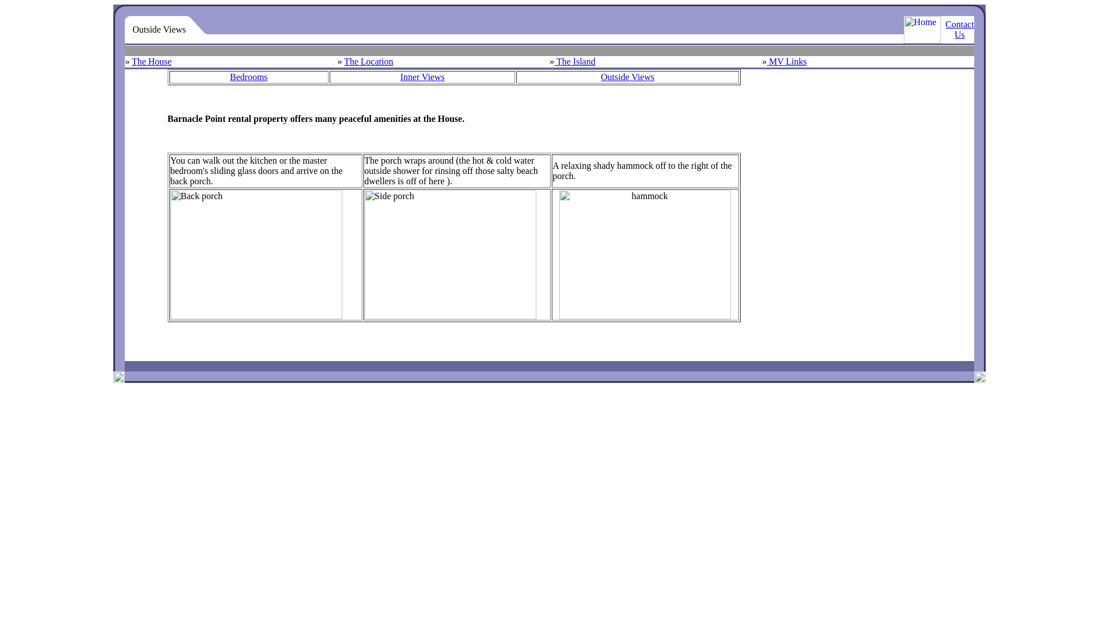  What do you see at coordinates (959, 29) in the screenshot?
I see `Contact Us` at bounding box center [959, 29].